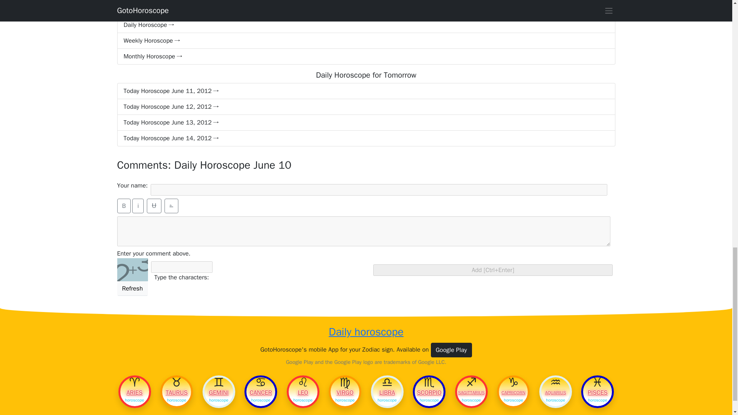 The image size is (738, 415). What do you see at coordinates (132, 289) in the screenshot?
I see `Refresh` at bounding box center [132, 289].